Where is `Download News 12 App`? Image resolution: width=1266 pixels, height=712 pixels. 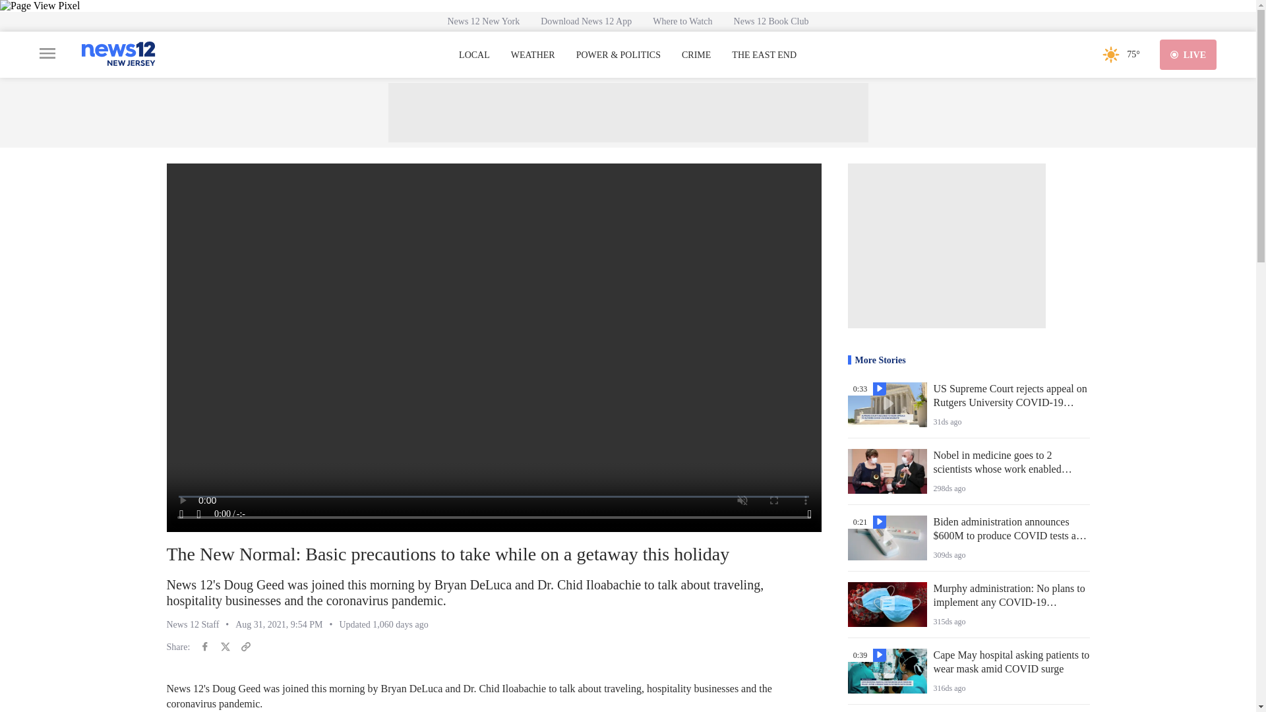
Download News 12 App is located at coordinates (586, 21).